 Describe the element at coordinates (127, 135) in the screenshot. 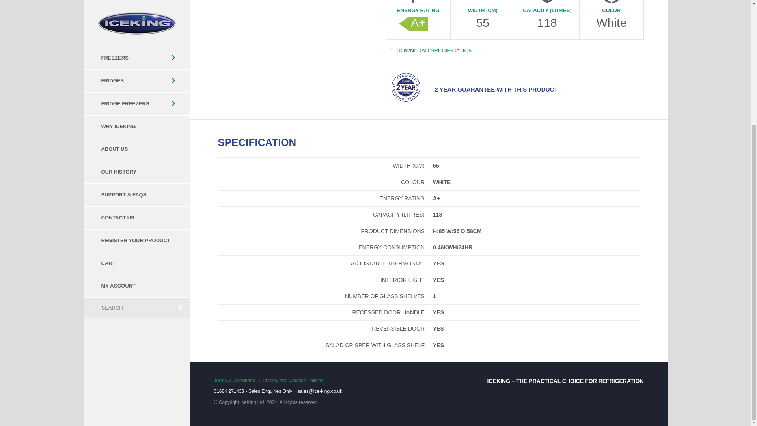

I see `Search` at that location.